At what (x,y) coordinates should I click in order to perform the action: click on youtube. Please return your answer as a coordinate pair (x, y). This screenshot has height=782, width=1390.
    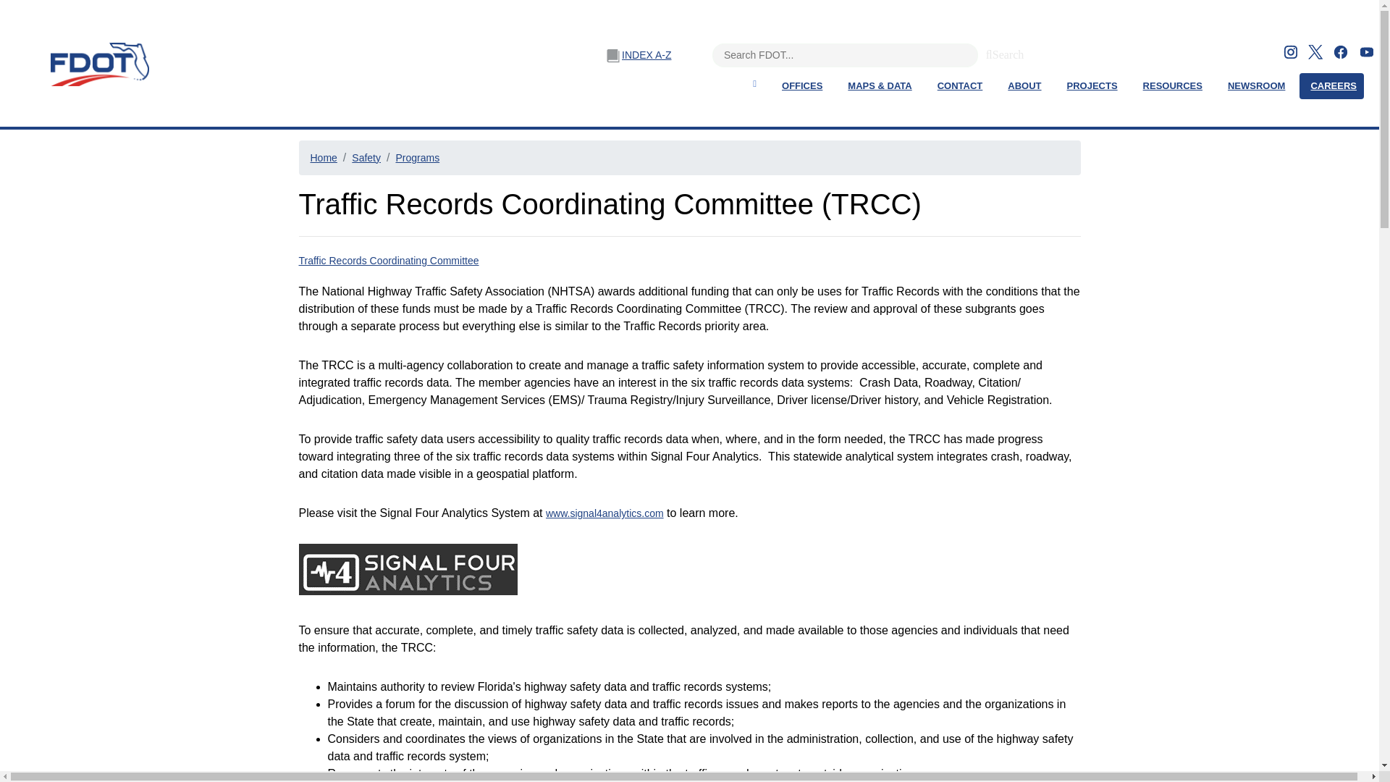
    Looking at the image, I should click on (1367, 51).